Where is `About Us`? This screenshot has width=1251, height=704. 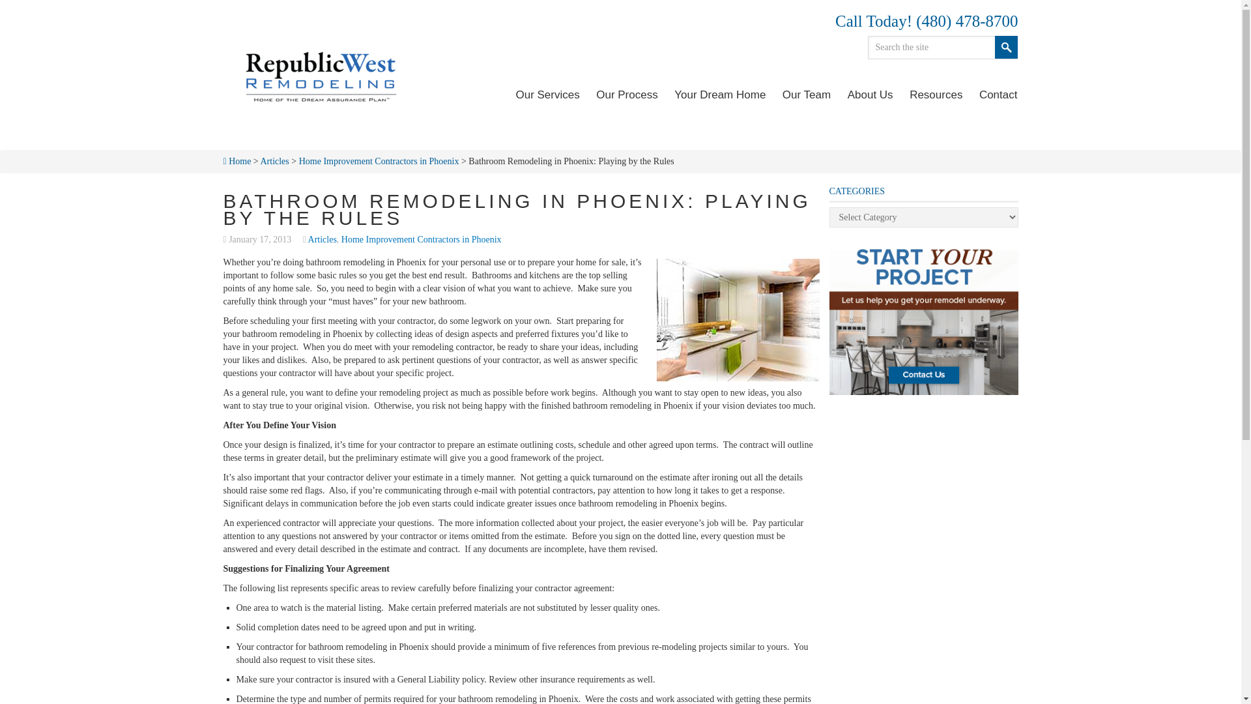 About Us is located at coordinates (870, 95).